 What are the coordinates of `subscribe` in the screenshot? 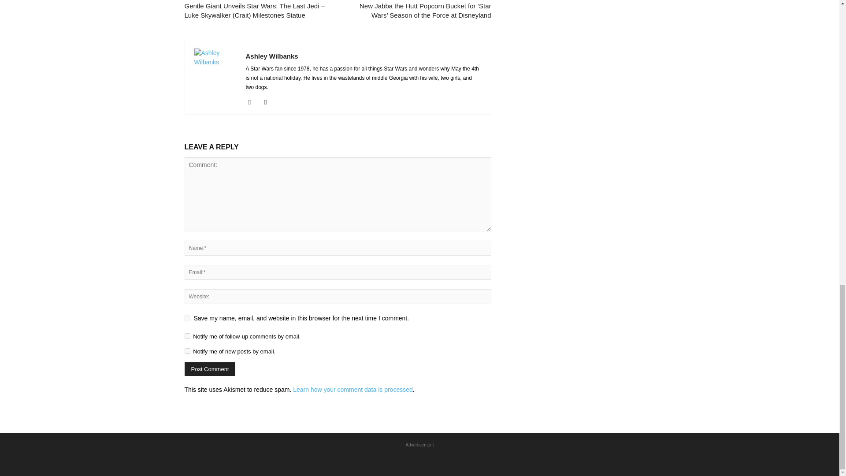 It's located at (187, 336).